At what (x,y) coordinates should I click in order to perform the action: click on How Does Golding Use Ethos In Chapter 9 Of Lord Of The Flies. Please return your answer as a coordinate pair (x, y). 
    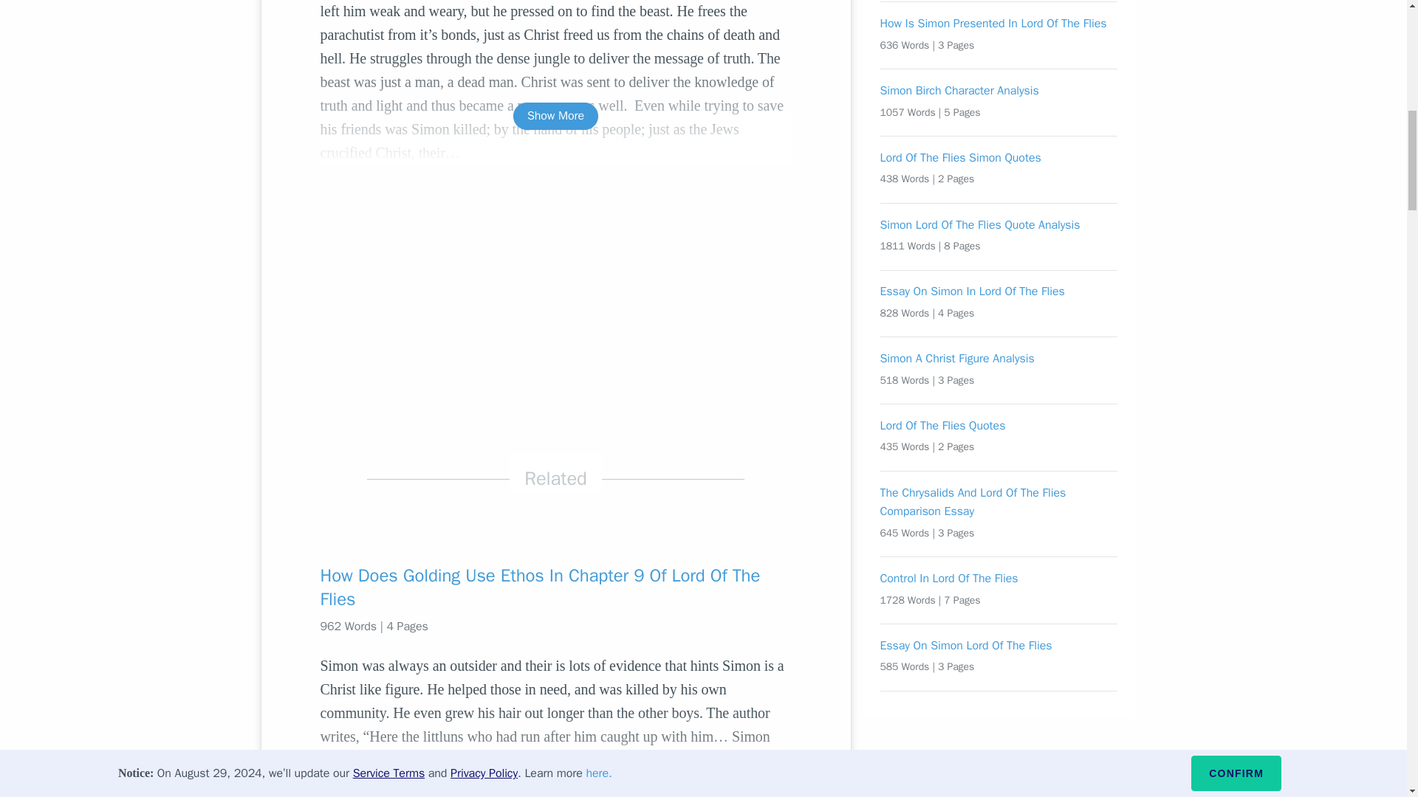
    Looking at the image, I should click on (555, 587).